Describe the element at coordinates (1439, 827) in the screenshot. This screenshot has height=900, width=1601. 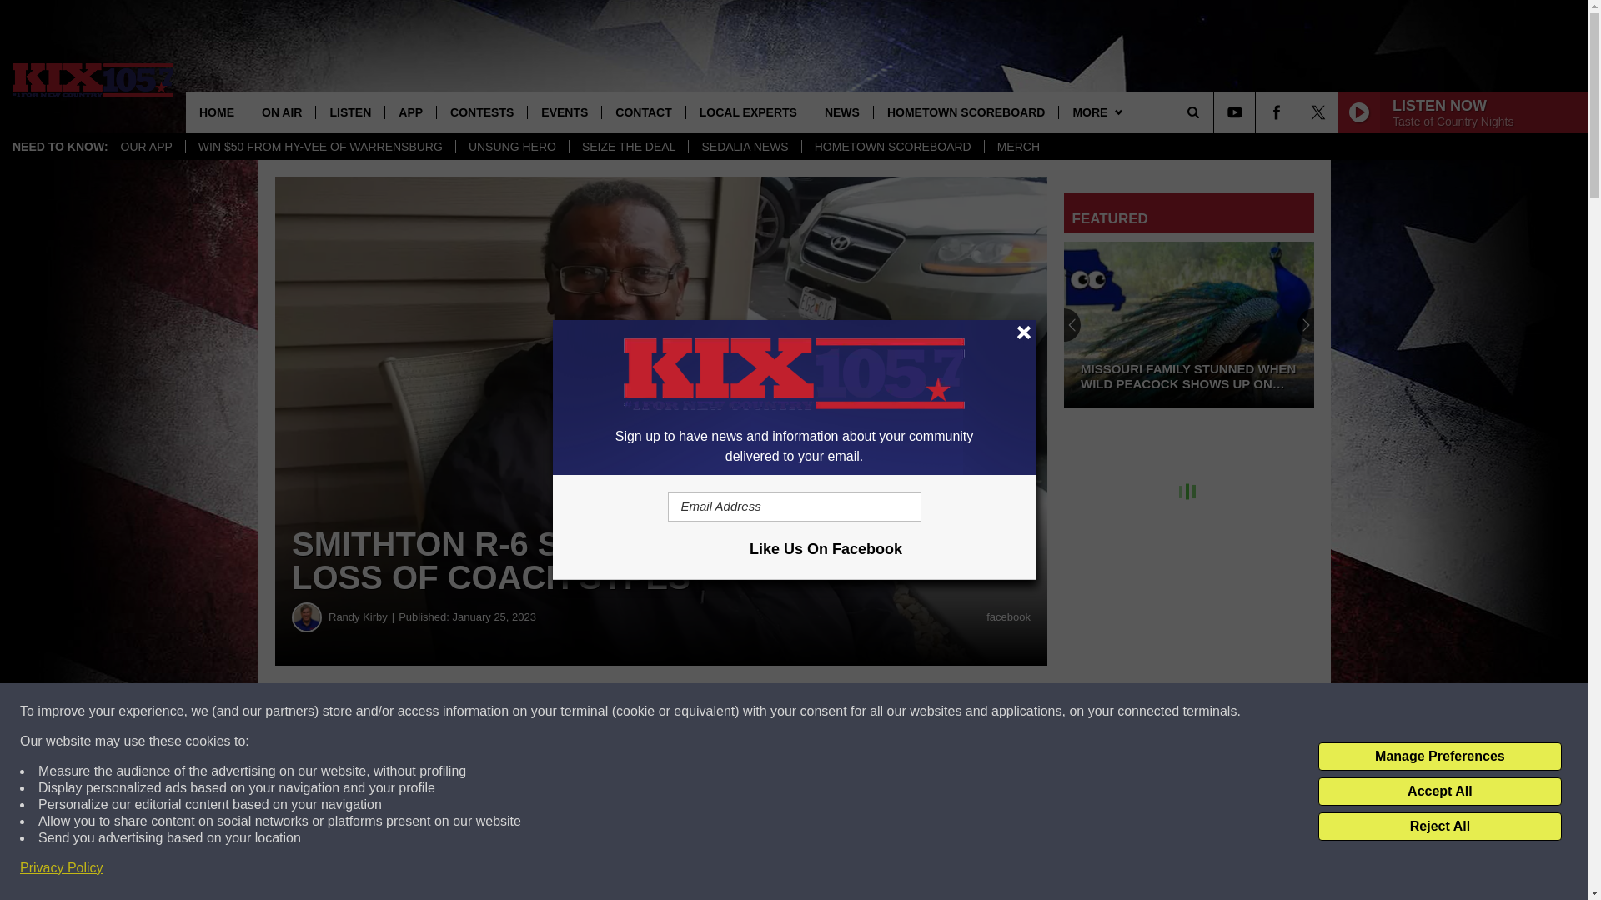
I see `Reject All` at that location.